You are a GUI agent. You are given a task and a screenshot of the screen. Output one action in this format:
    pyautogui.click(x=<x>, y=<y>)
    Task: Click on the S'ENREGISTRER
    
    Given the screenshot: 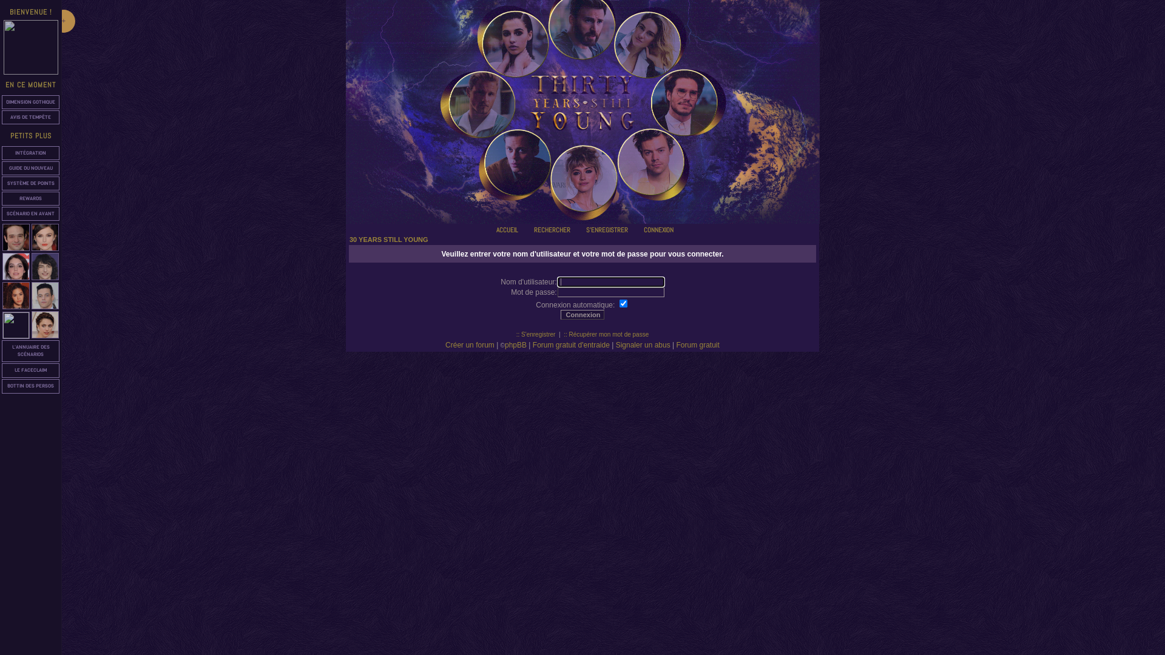 What is the action you would take?
    pyautogui.click(x=602, y=230)
    